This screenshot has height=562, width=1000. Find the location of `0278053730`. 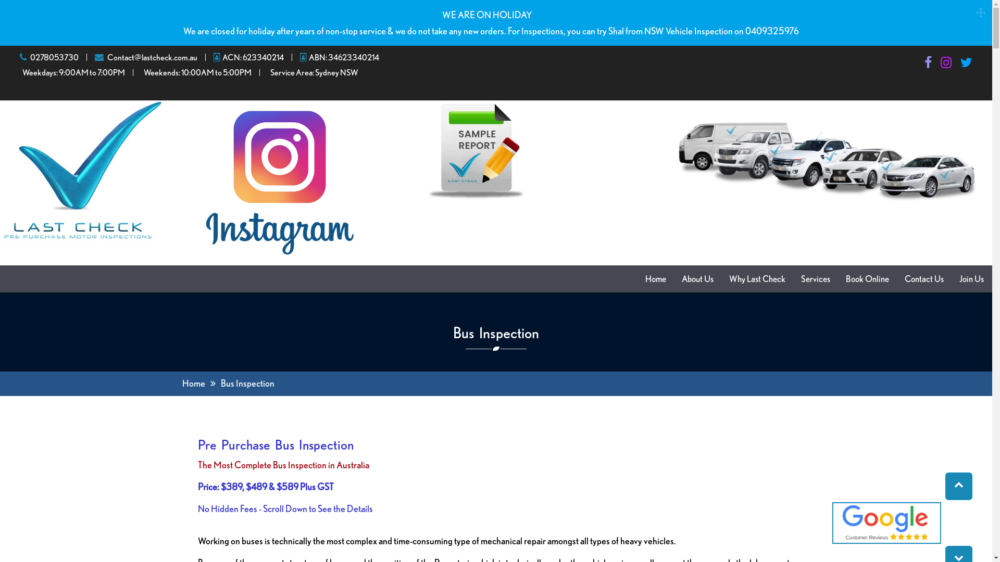

0278053730 is located at coordinates (54, 57).